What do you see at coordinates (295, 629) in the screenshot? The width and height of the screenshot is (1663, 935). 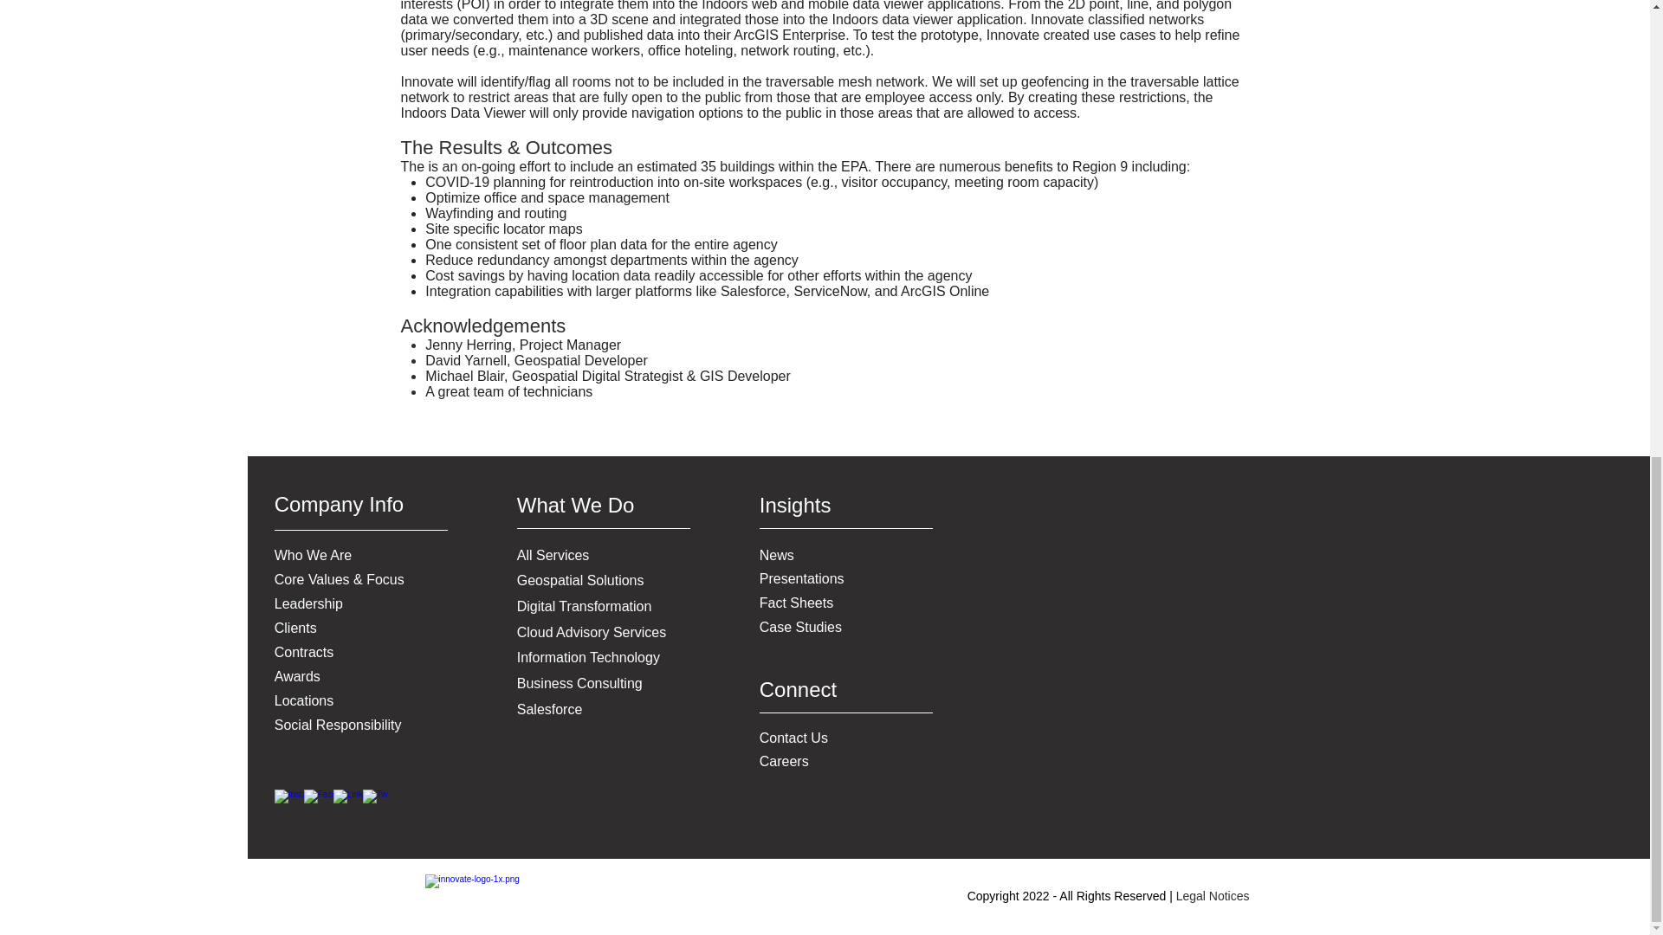 I see `Clients` at bounding box center [295, 629].